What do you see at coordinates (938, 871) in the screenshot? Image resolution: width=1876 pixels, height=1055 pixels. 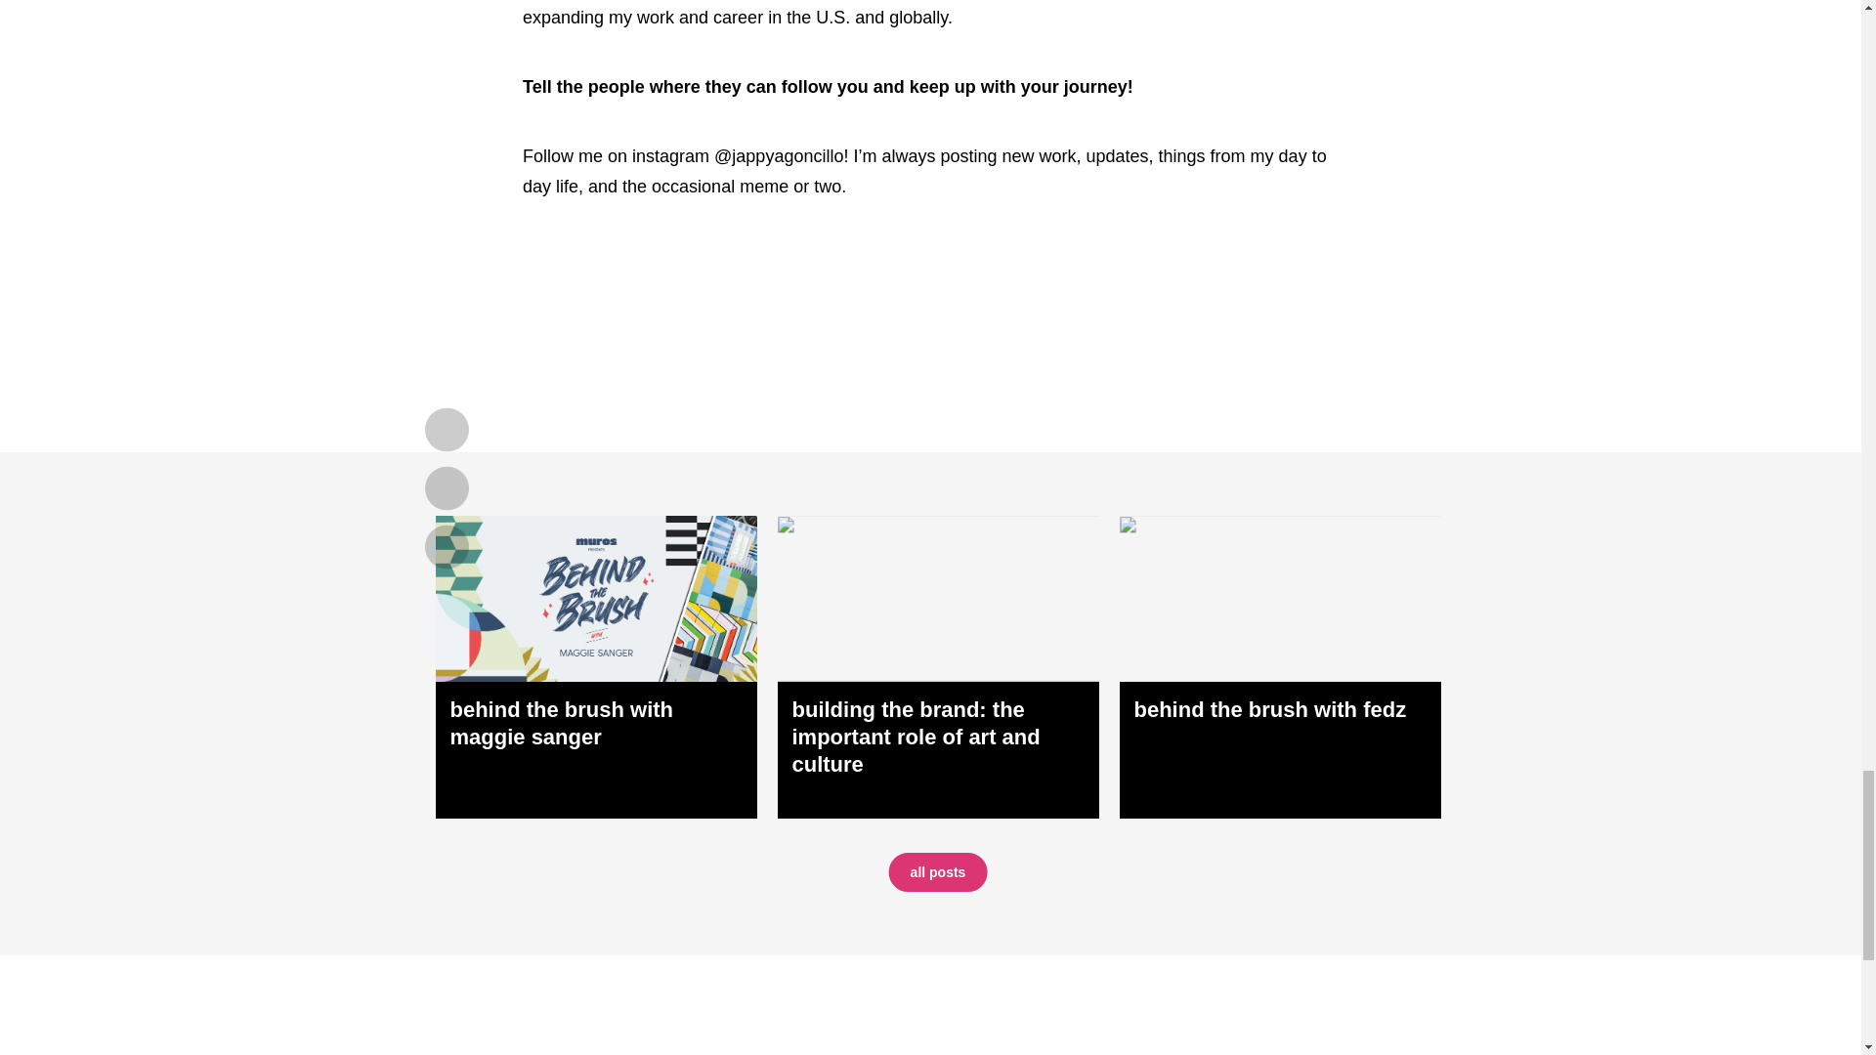 I see `all posts` at bounding box center [938, 871].